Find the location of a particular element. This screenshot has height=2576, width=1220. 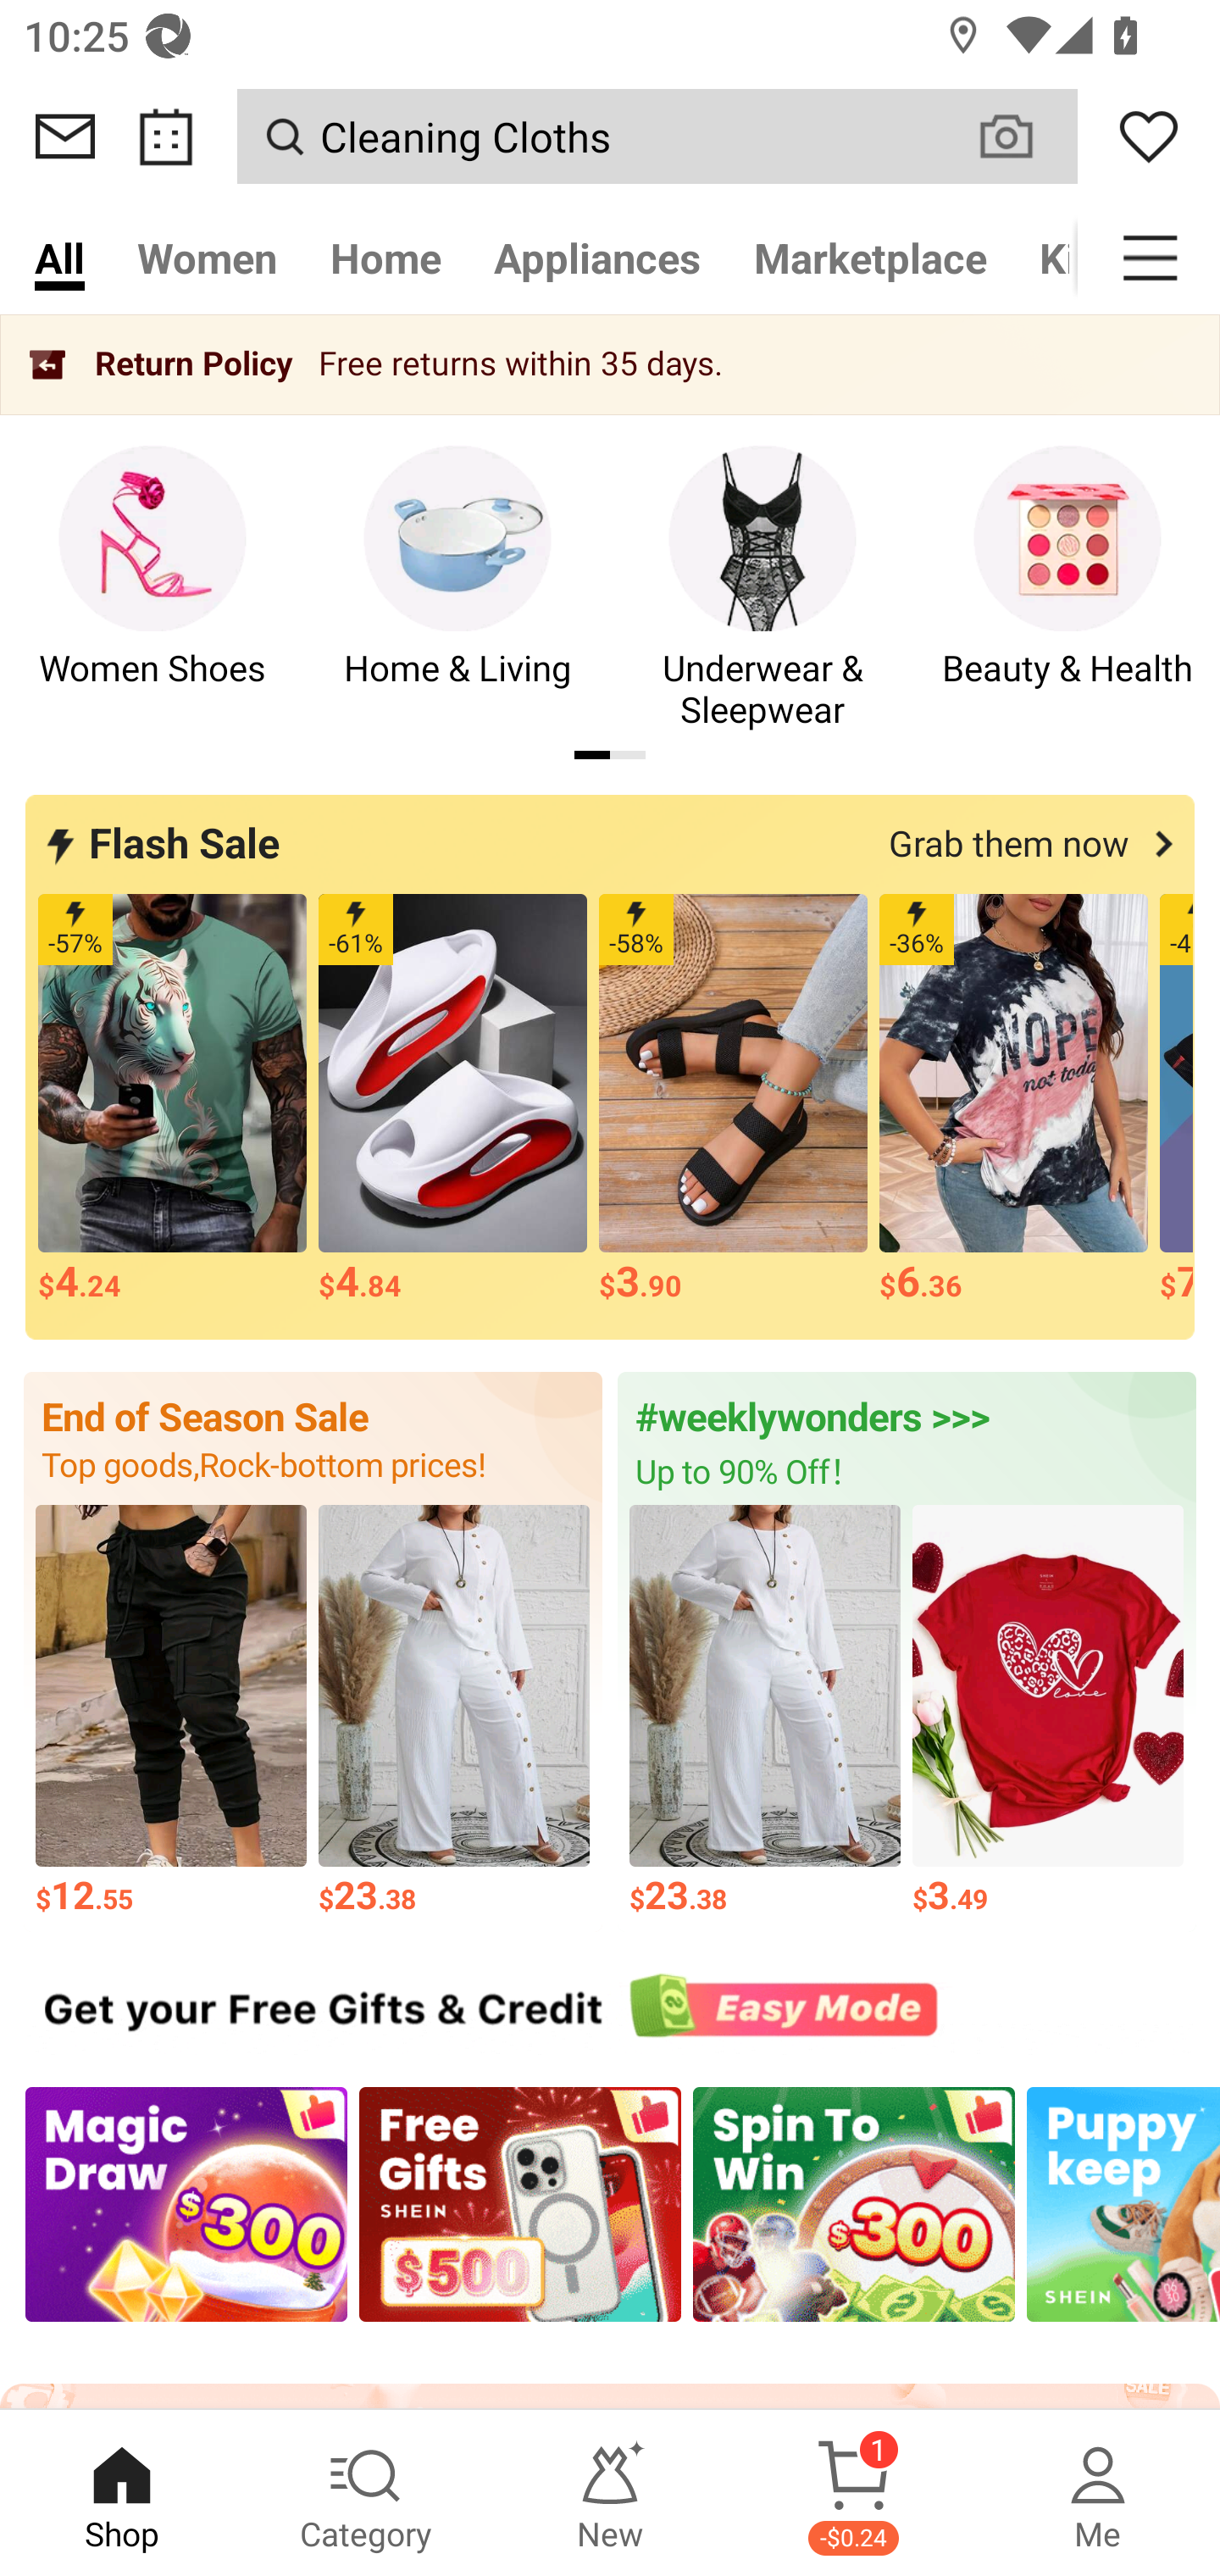

Me is located at coordinates (1098, 2493).